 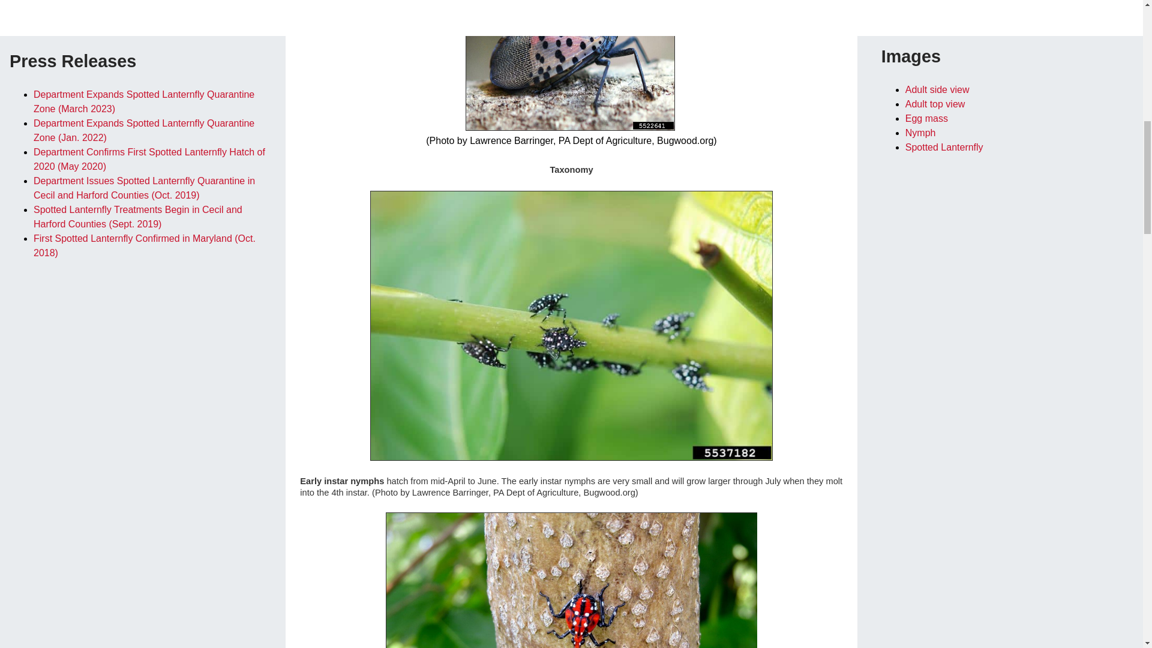 What do you see at coordinates (142, 2) in the screenshot?
I see `Zika Awareness` at bounding box center [142, 2].